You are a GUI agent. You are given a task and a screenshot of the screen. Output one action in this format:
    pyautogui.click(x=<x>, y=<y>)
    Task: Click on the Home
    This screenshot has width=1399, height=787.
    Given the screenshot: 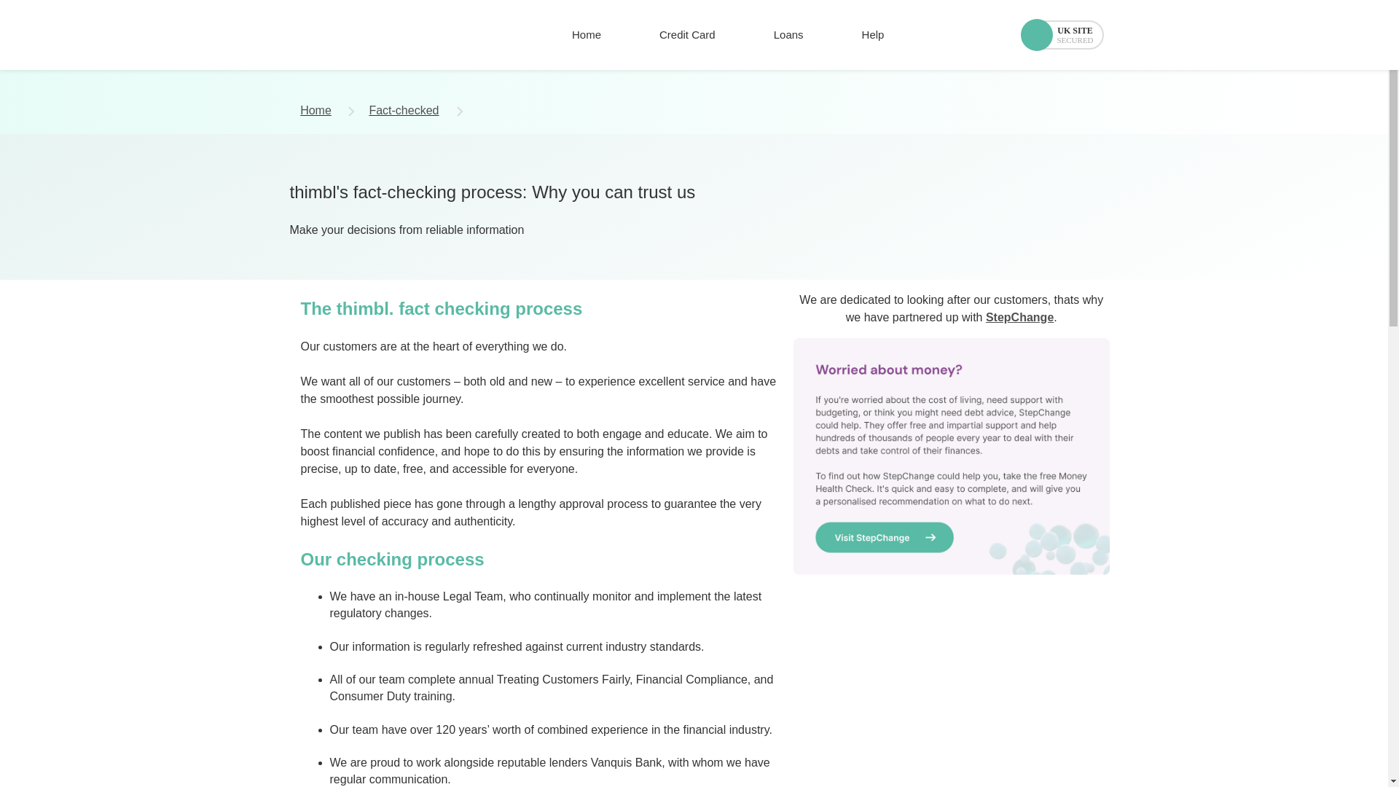 What is the action you would take?
    pyautogui.click(x=586, y=35)
    